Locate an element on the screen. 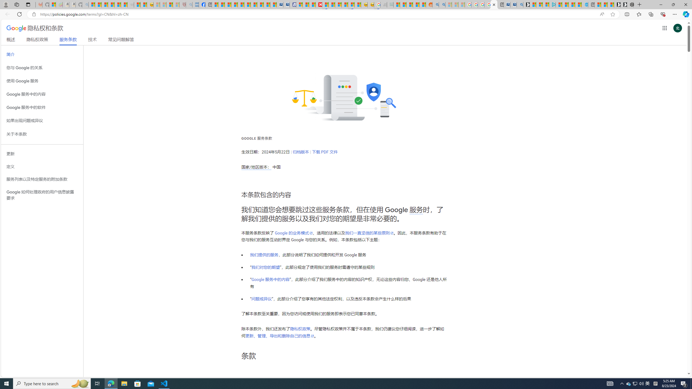 This screenshot has height=389, width=692. Student Loan Update: Forgiveness Program Ends This Month is located at coordinates (416, 5).